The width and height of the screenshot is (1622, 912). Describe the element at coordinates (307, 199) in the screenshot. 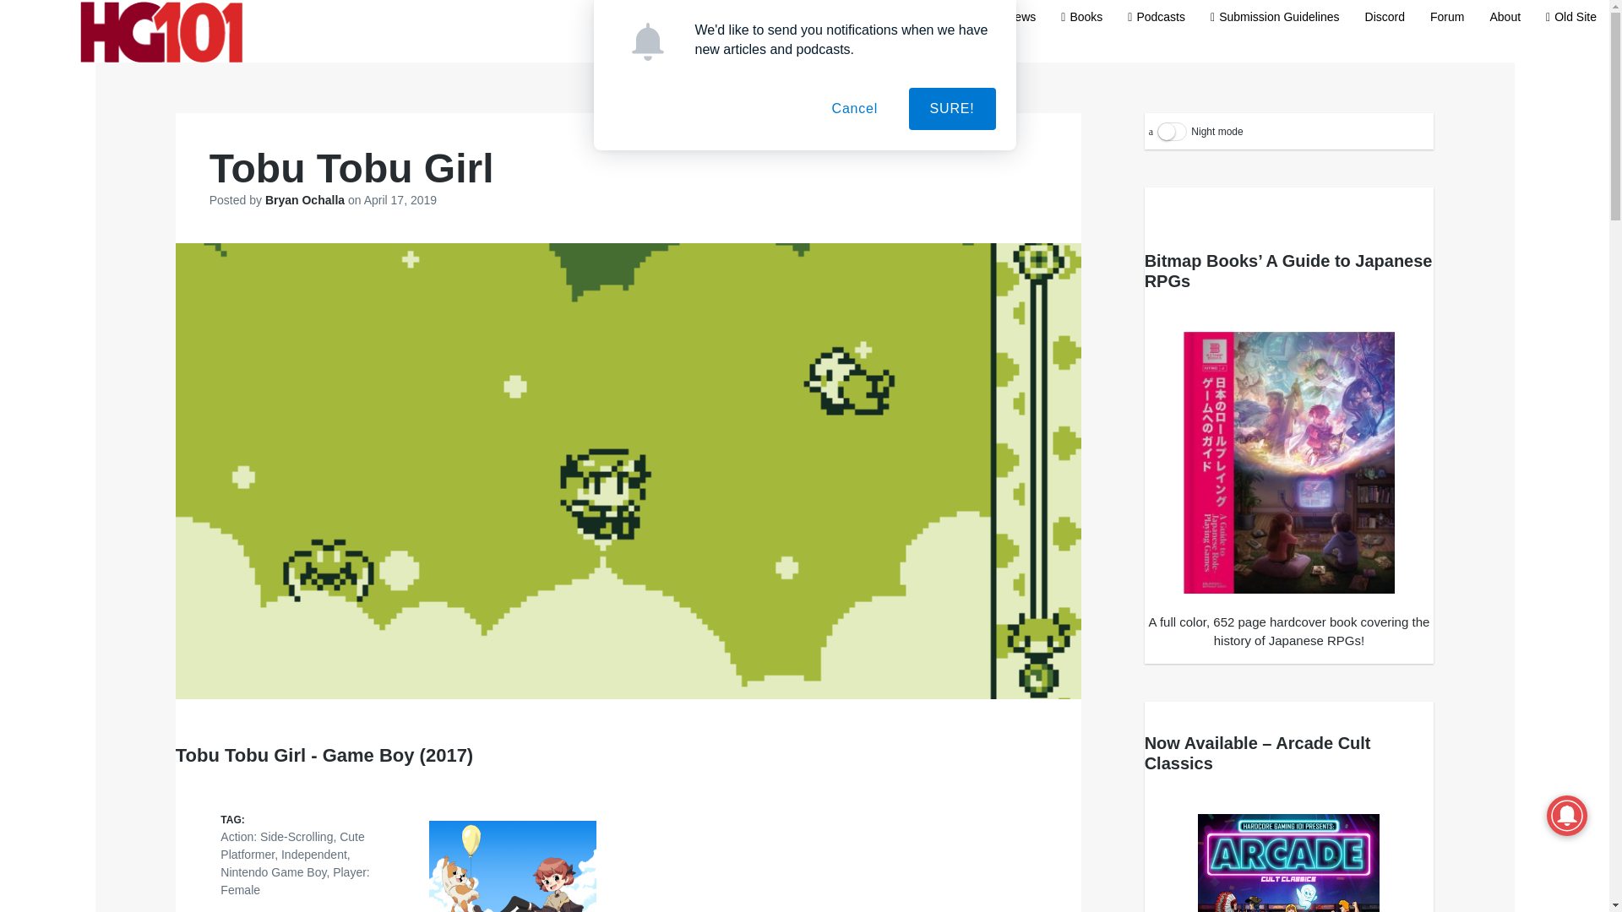

I see `Bryan Ochalla` at that location.